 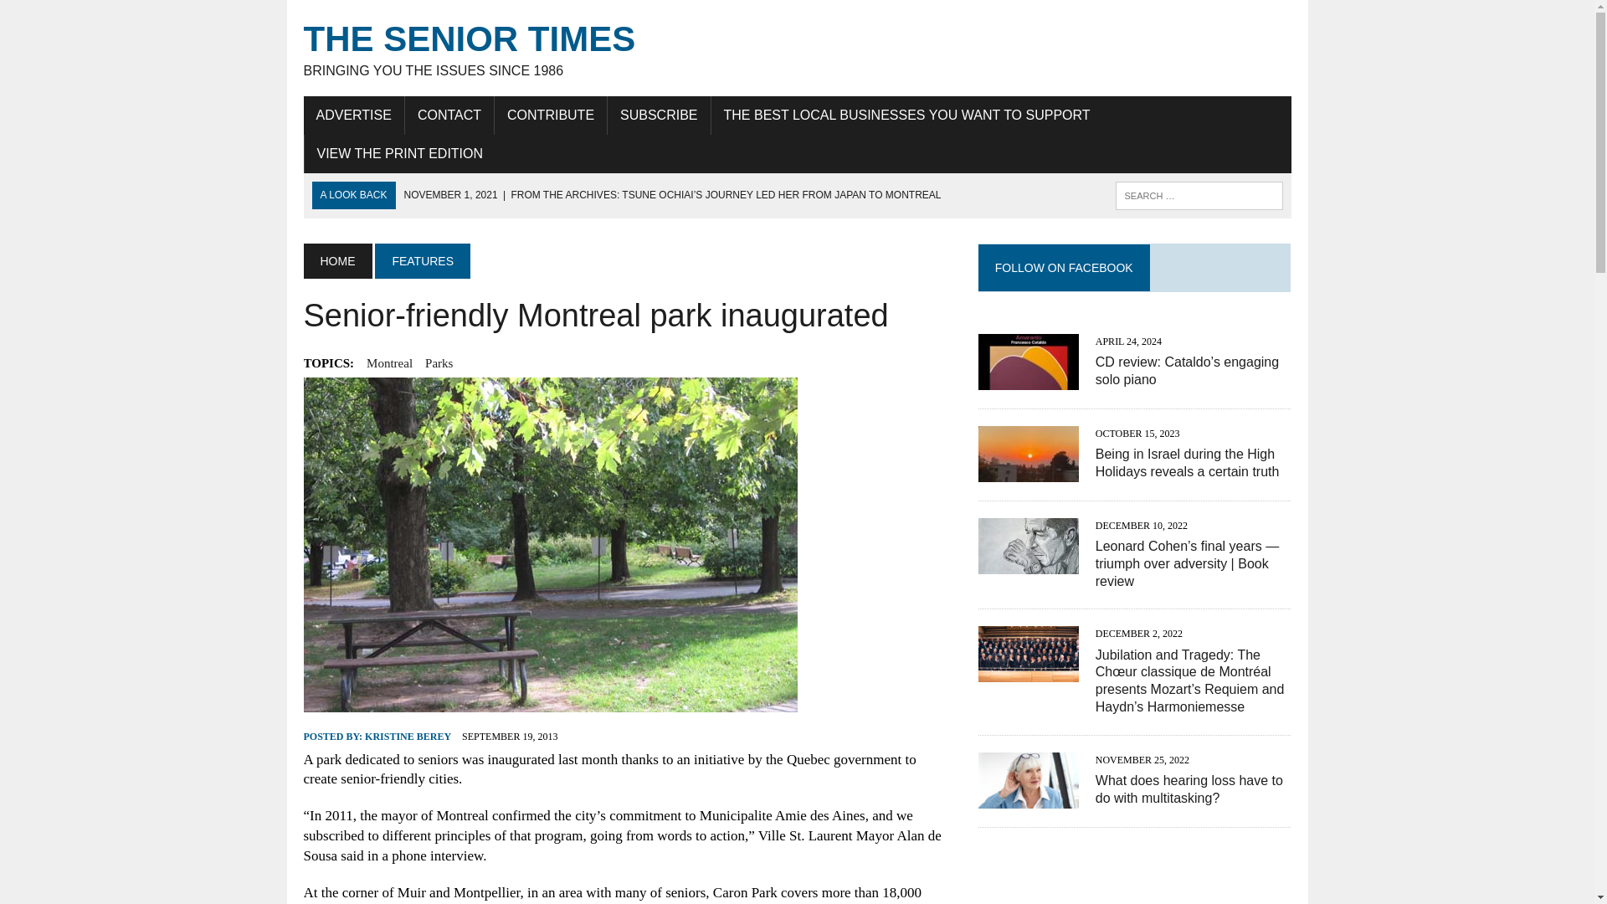 I want to click on VIEW THE PRINT EDITION, so click(x=400, y=154).